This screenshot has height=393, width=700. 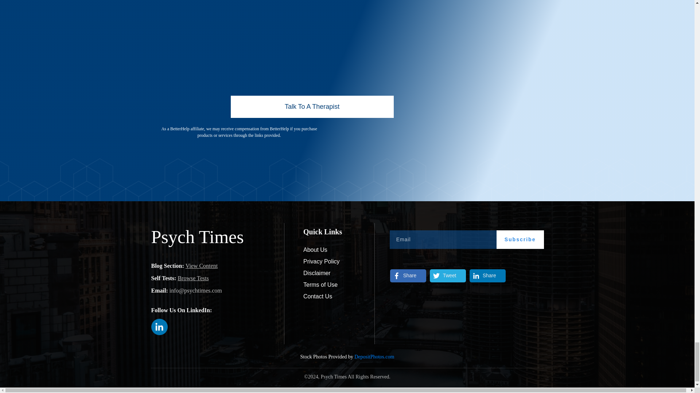 What do you see at coordinates (193, 278) in the screenshot?
I see `Browse Tests` at bounding box center [193, 278].